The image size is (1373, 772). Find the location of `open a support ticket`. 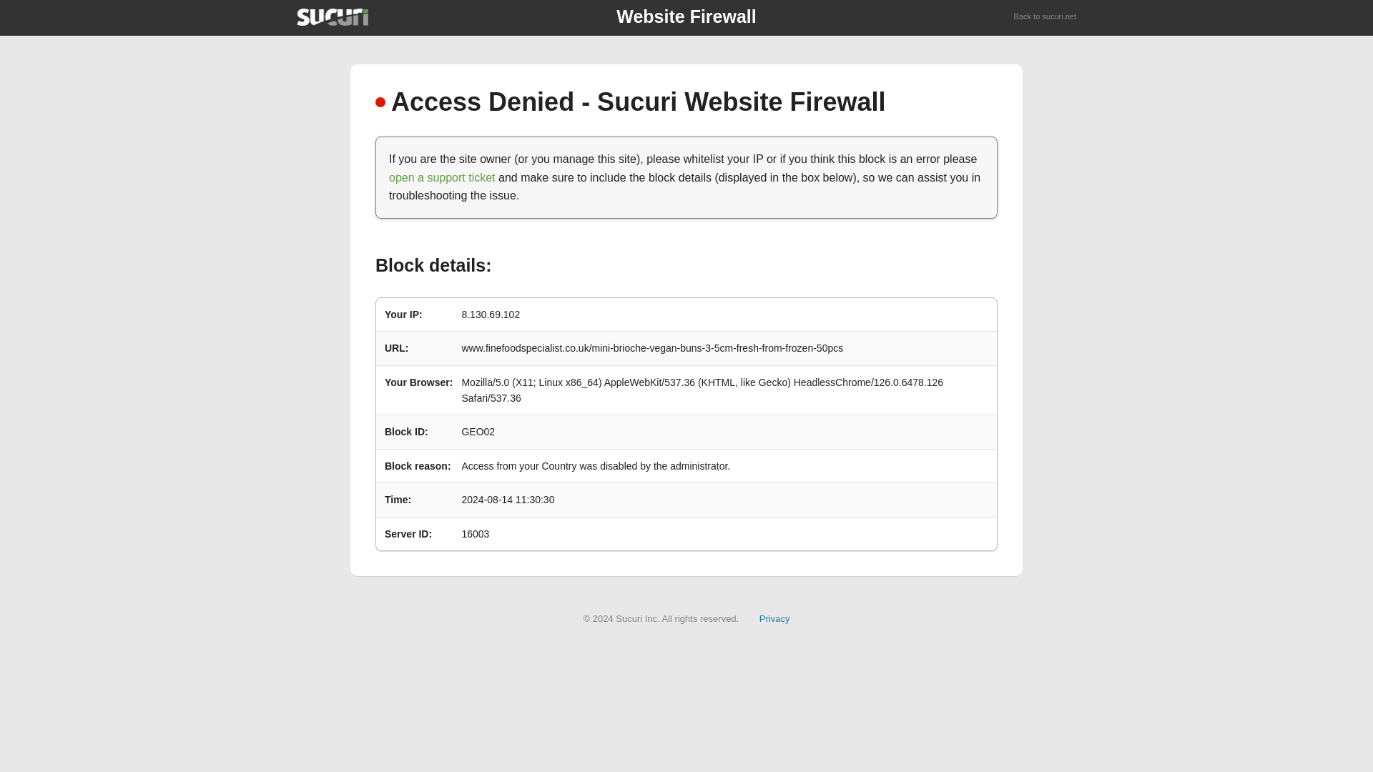

open a support ticket is located at coordinates (442, 177).